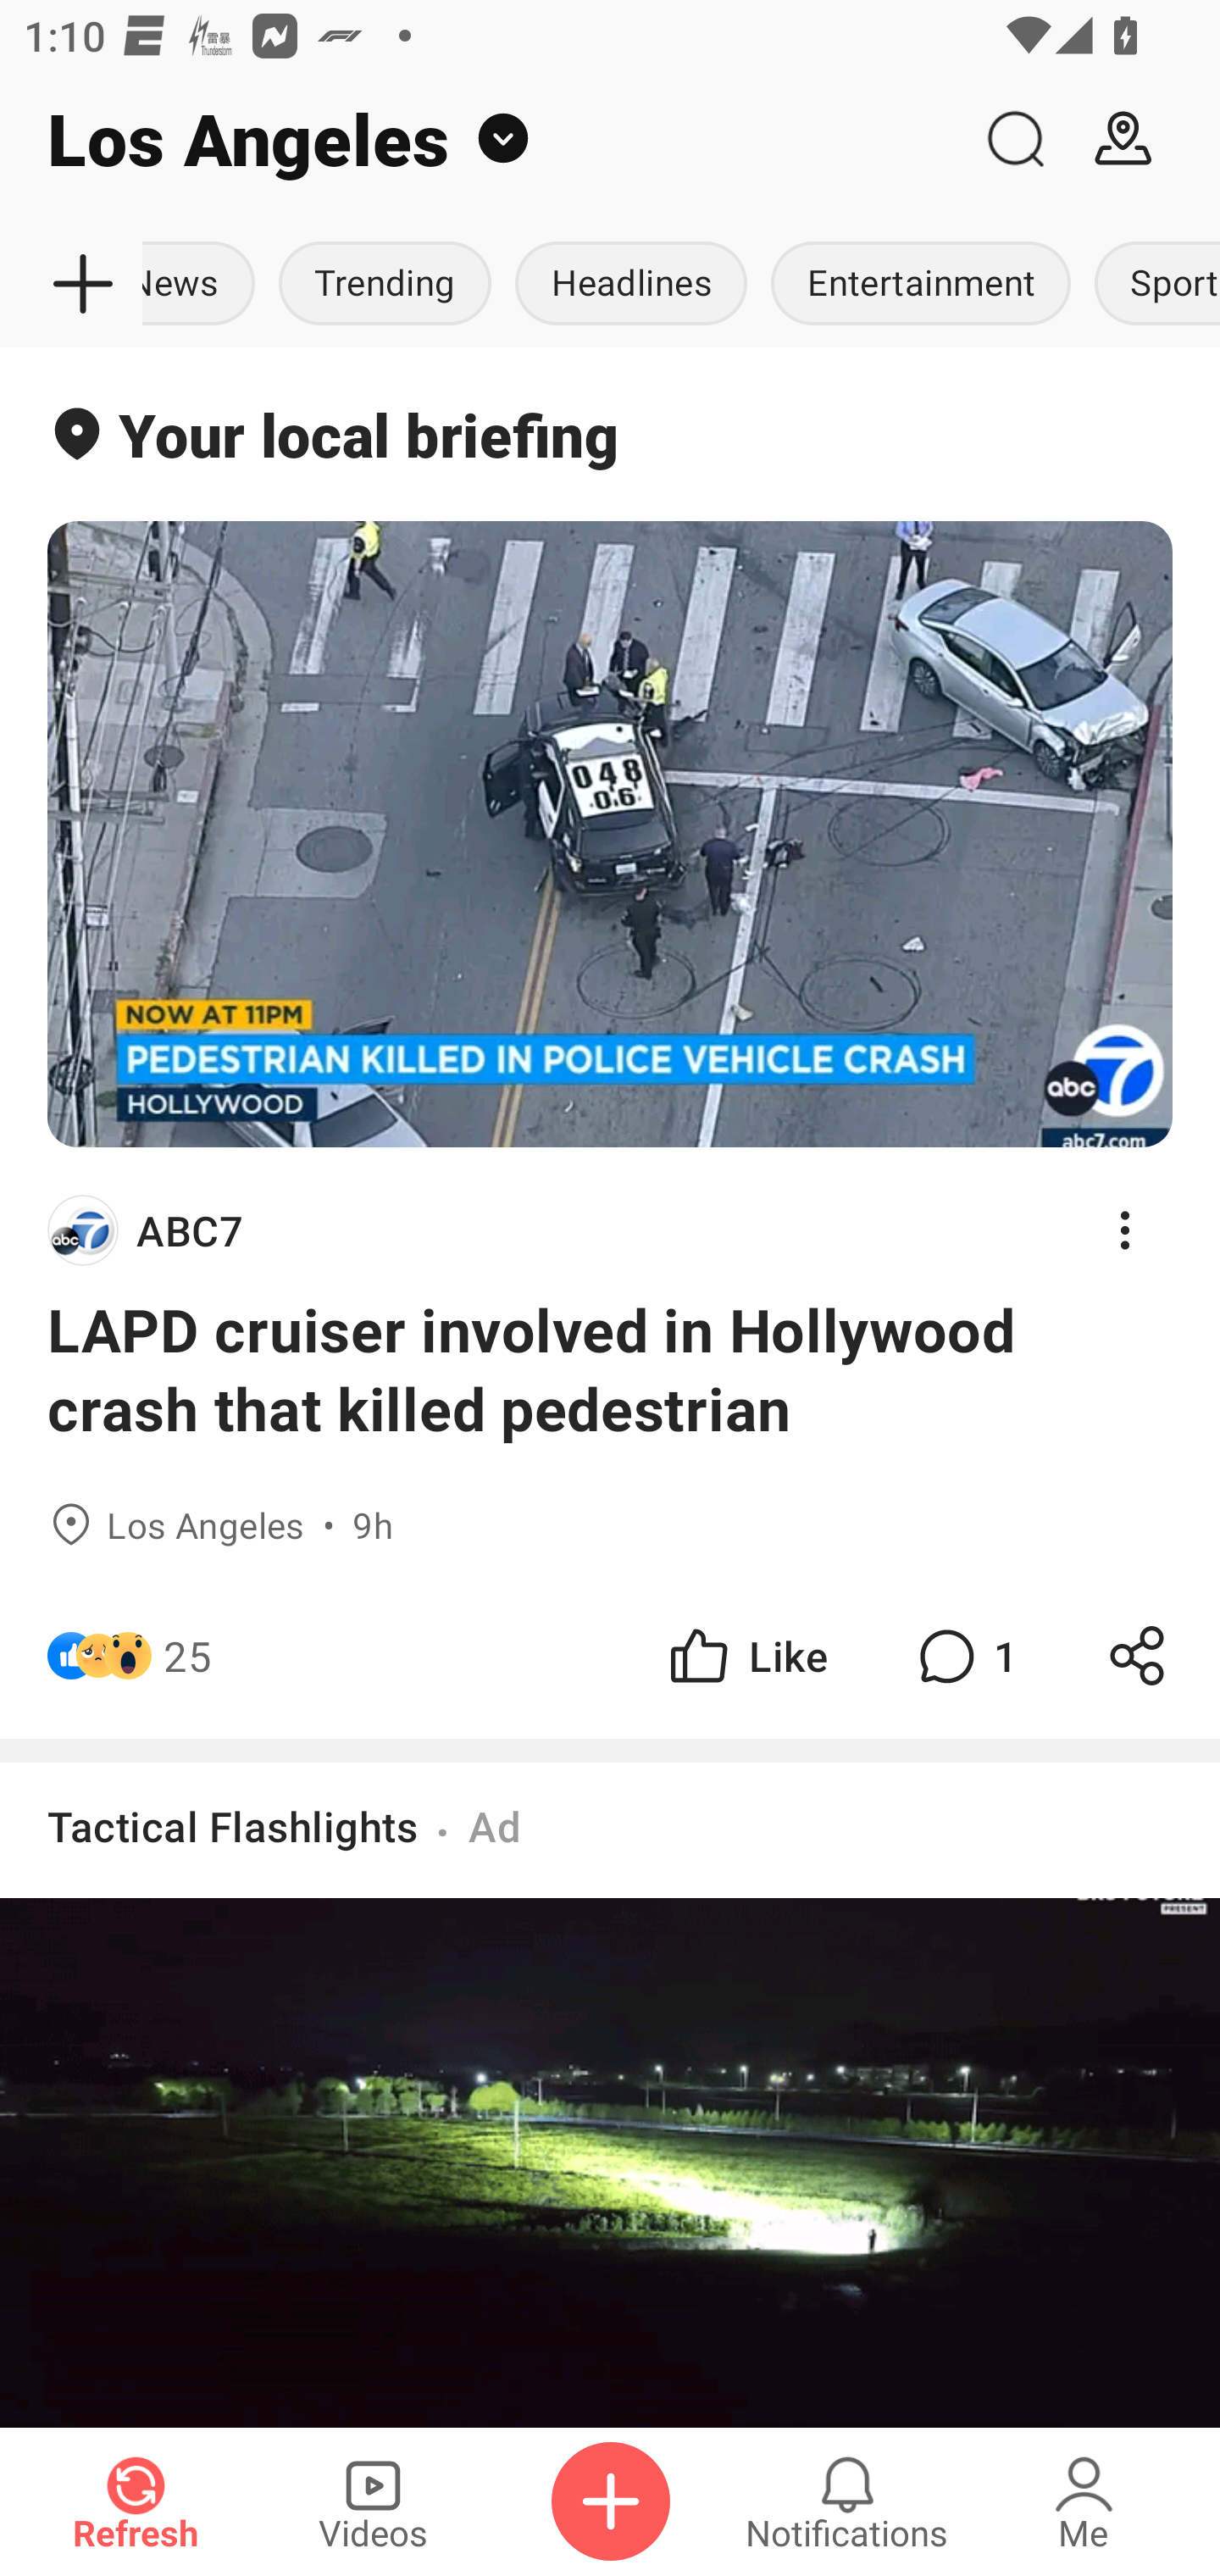  Describe the element at coordinates (746, 1654) in the screenshot. I see `Like` at that location.